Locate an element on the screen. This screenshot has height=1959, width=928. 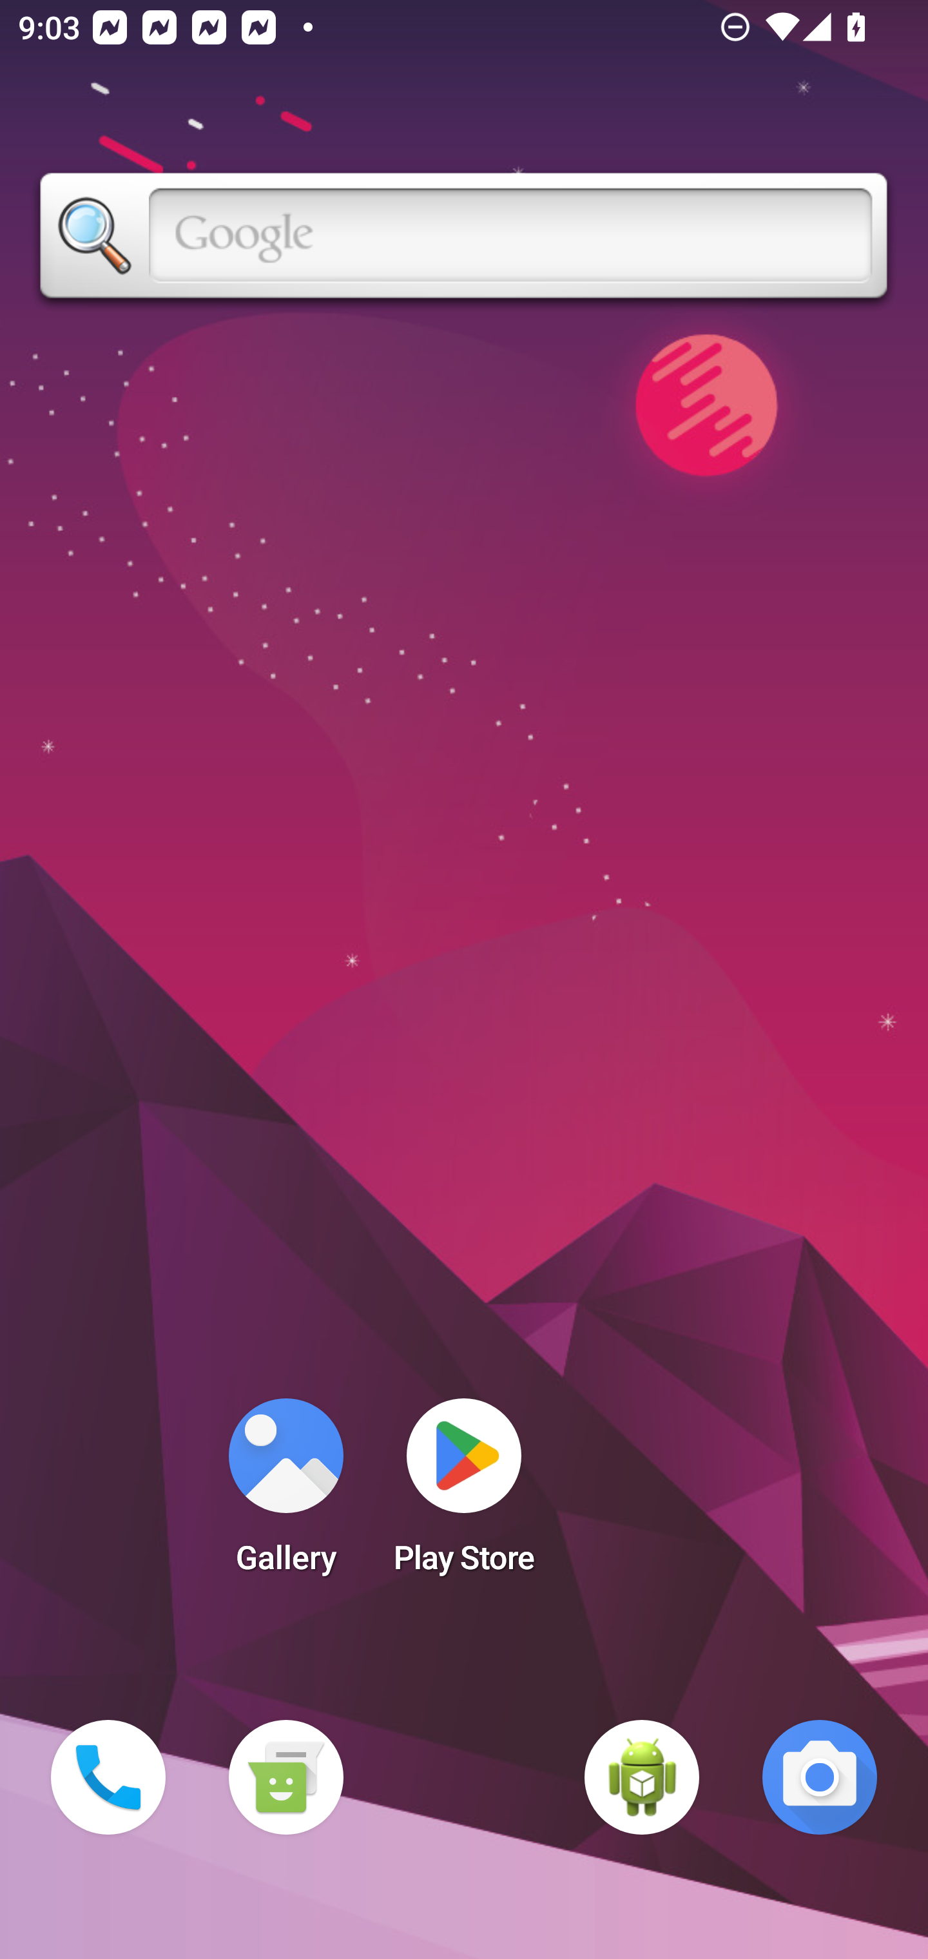
WebView Browser Tester is located at coordinates (642, 1777).